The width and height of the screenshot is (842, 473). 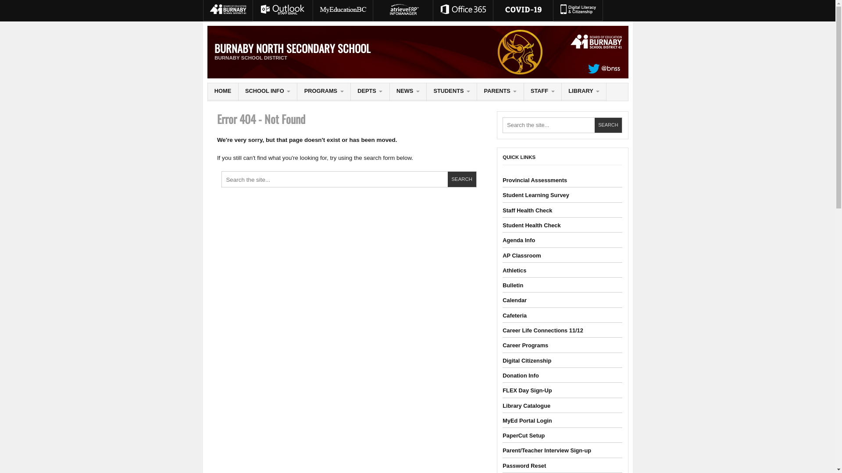 What do you see at coordinates (543, 92) in the screenshot?
I see `STAFF` at bounding box center [543, 92].